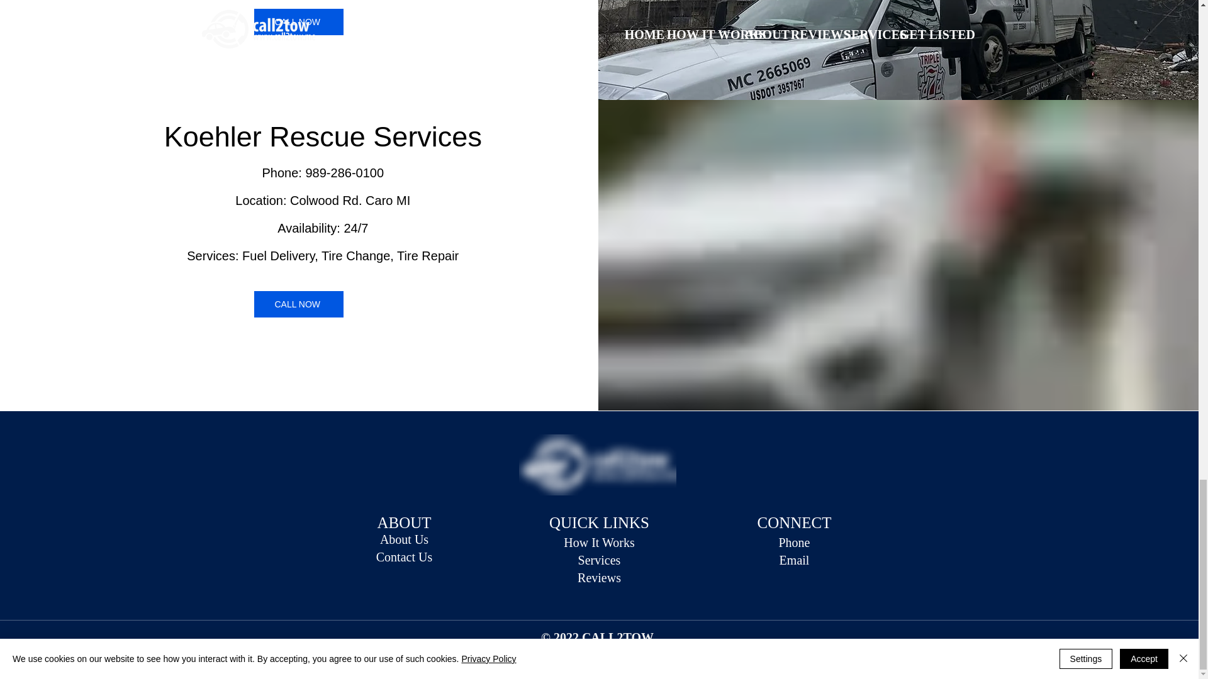  Describe the element at coordinates (633, 656) in the screenshot. I see `ACCESSIBILITY POLICY` at that location.